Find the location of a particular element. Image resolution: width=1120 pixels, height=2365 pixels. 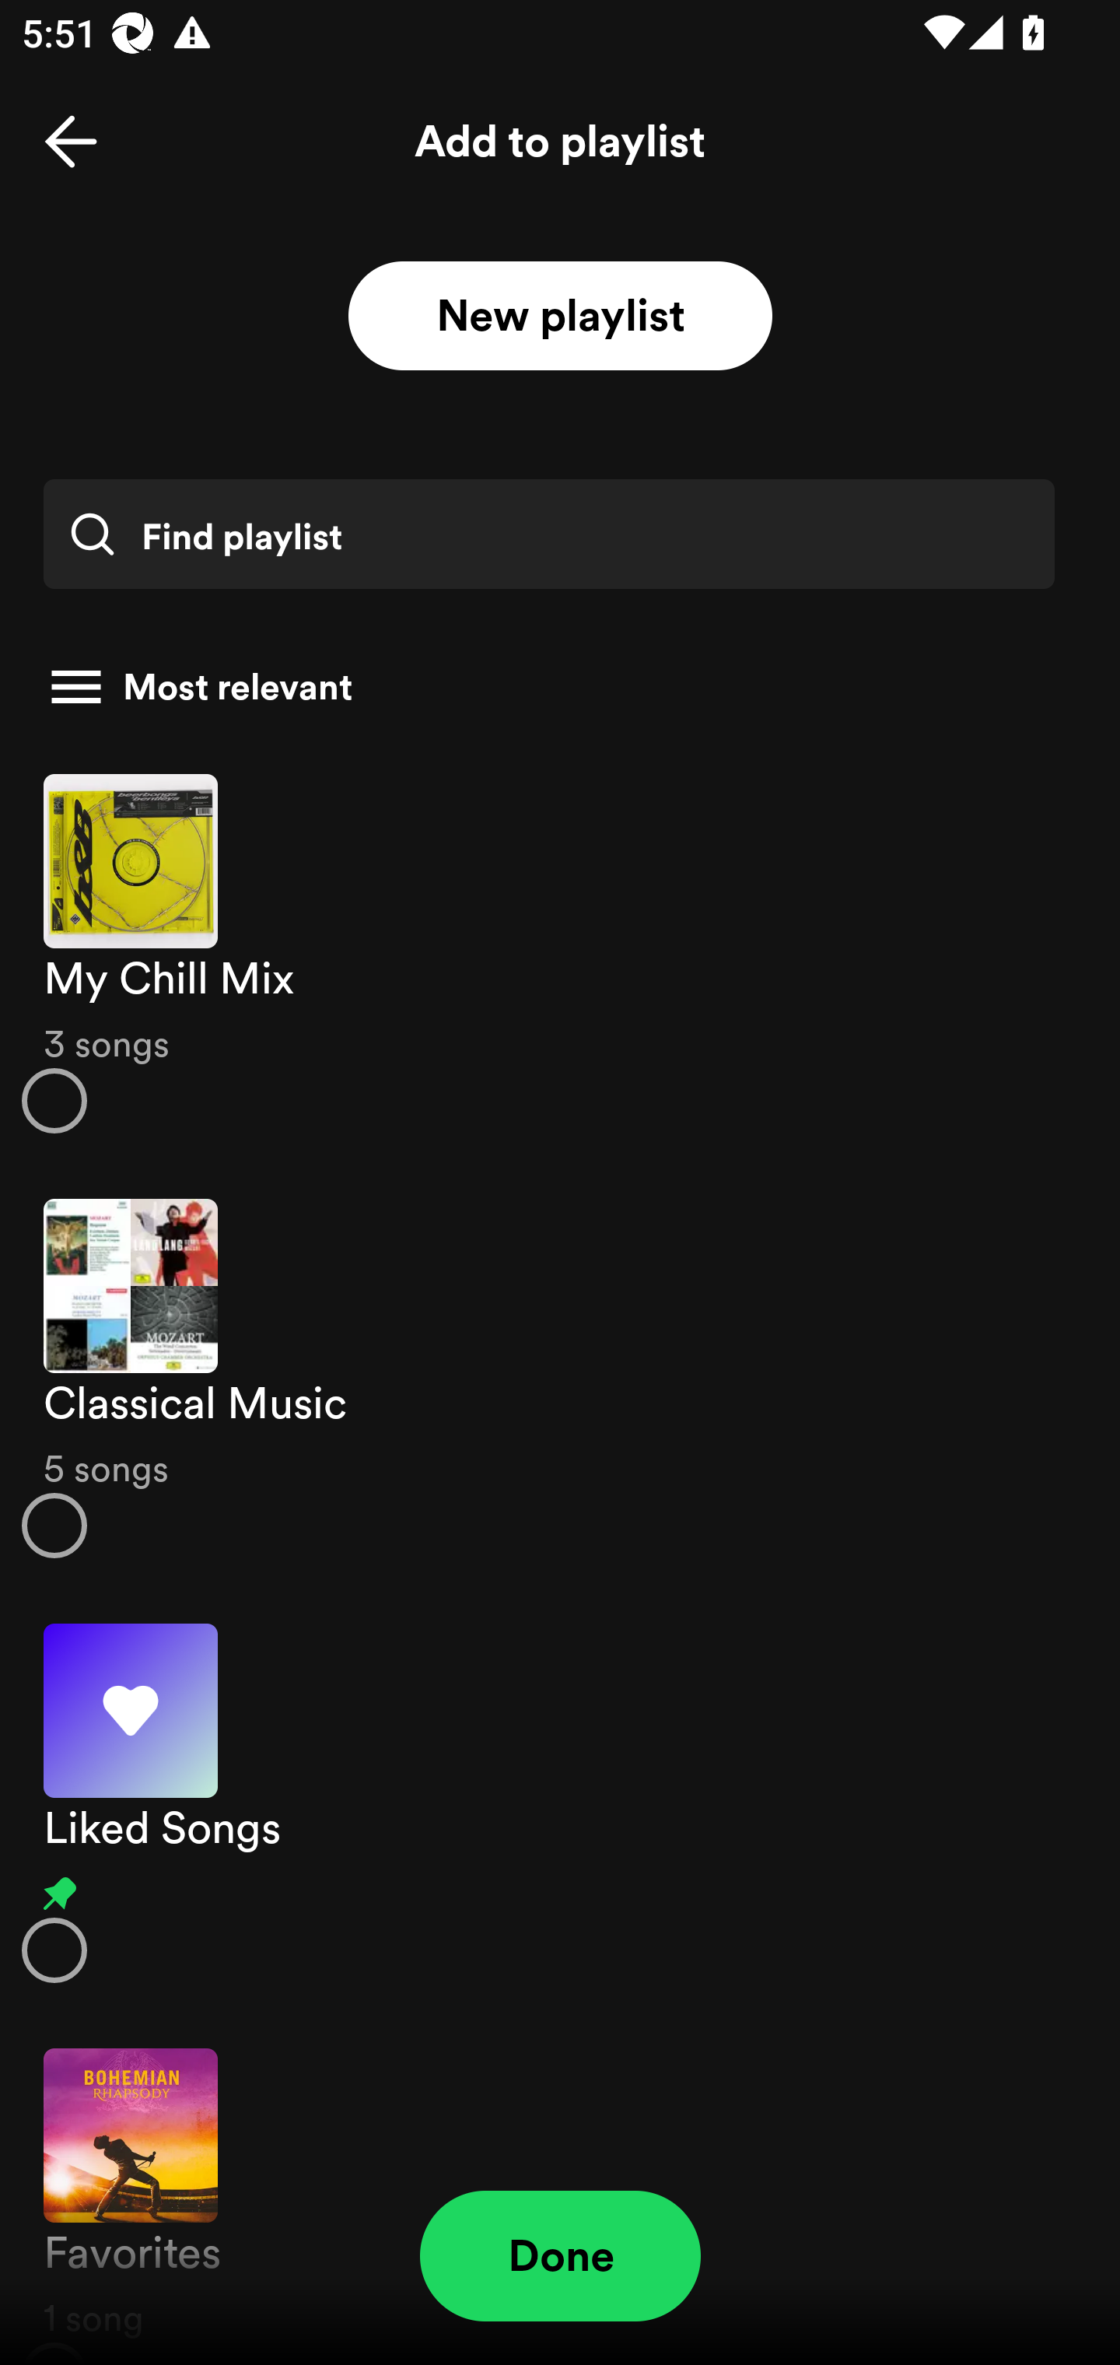

Favorites 1 song is located at coordinates (560, 2190).